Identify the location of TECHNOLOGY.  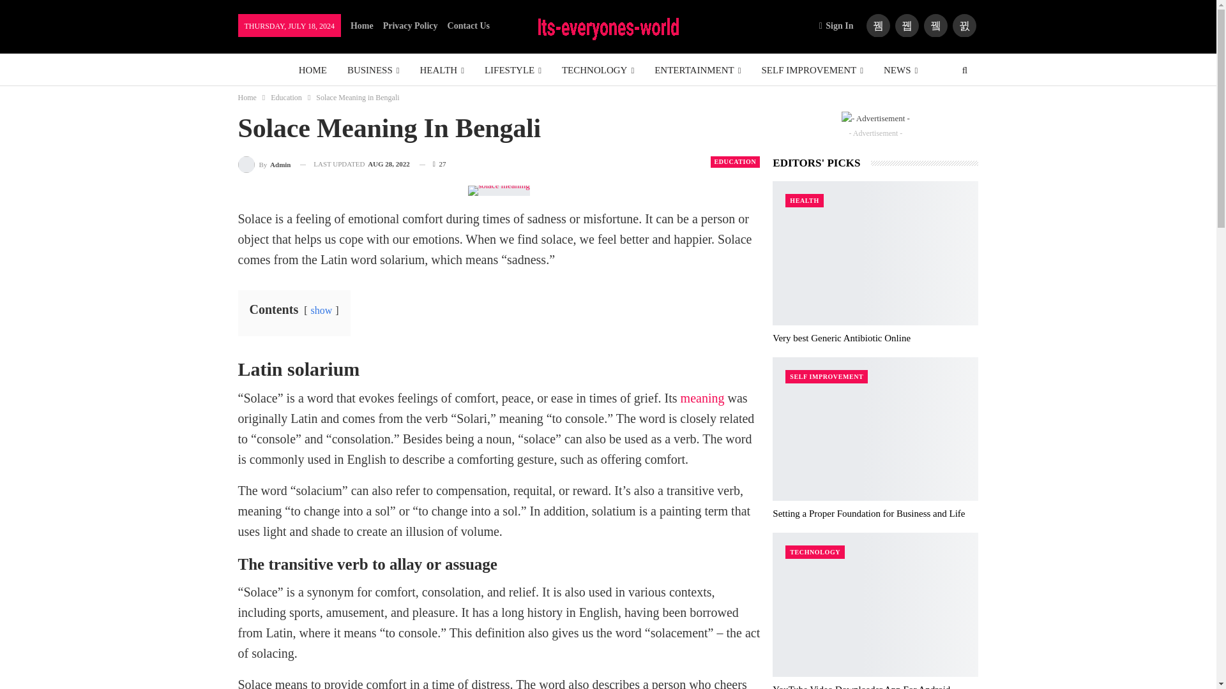
(598, 70).